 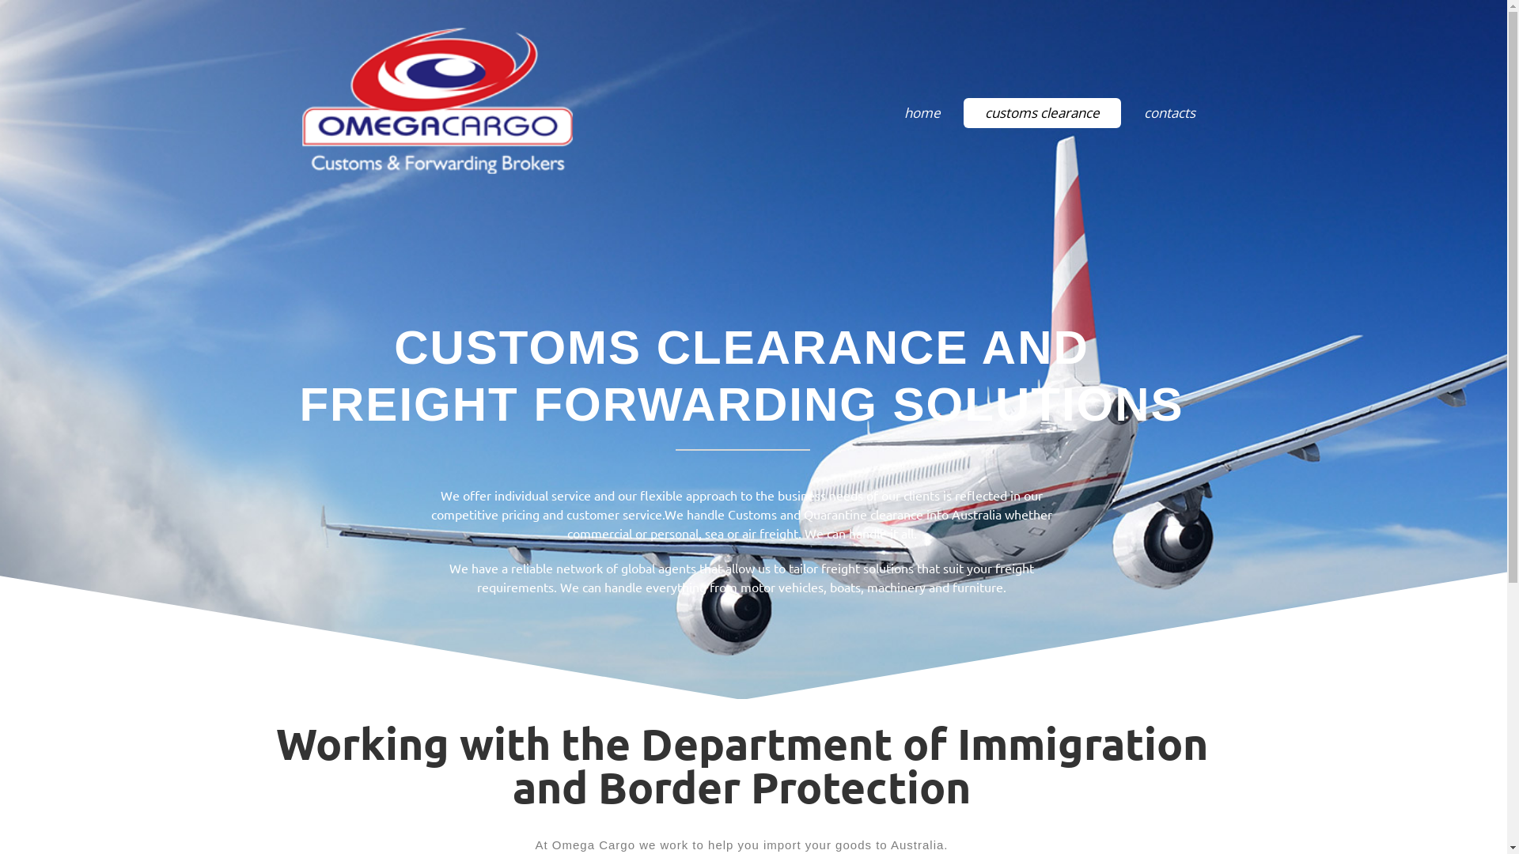 What do you see at coordinates (1043, 113) in the screenshot?
I see `customs clearance` at bounding box center [1043, 113].